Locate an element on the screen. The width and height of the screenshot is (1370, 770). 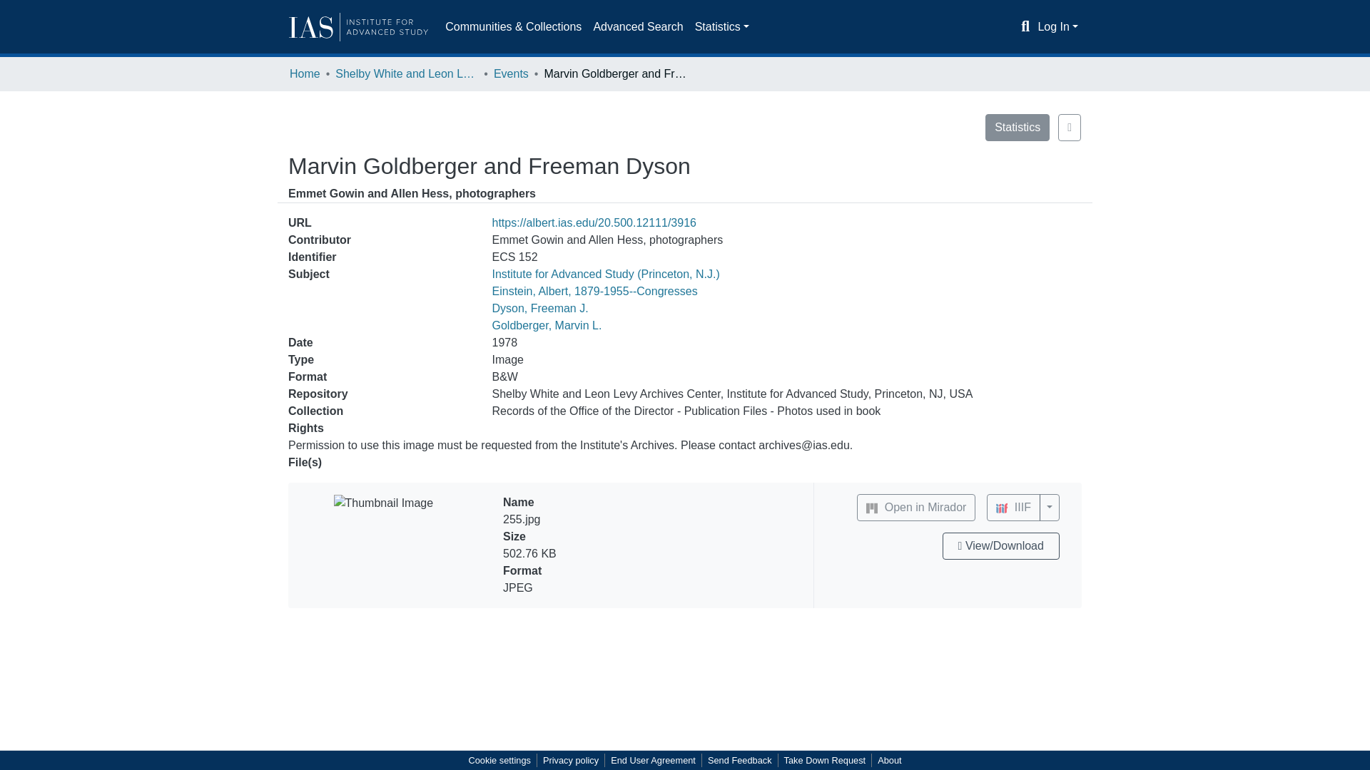
Advanced Search is located at coordinates (638, 27).